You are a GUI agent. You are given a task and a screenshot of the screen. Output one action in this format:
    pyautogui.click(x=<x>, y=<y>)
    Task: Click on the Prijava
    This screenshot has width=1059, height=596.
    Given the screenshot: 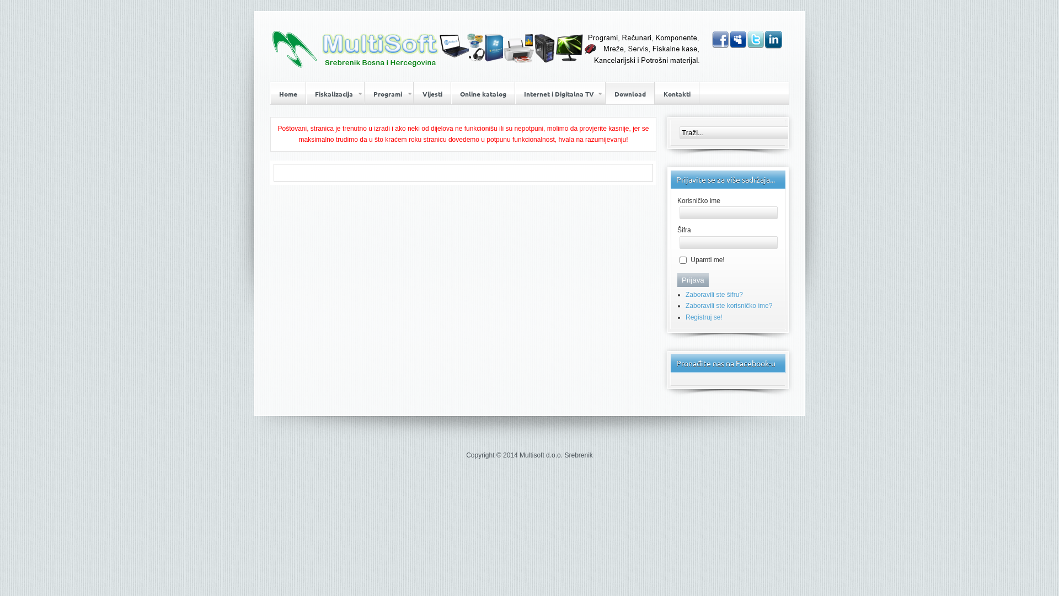 What is the action you would take?
    pyautogui.click(x=693, y=280)
    